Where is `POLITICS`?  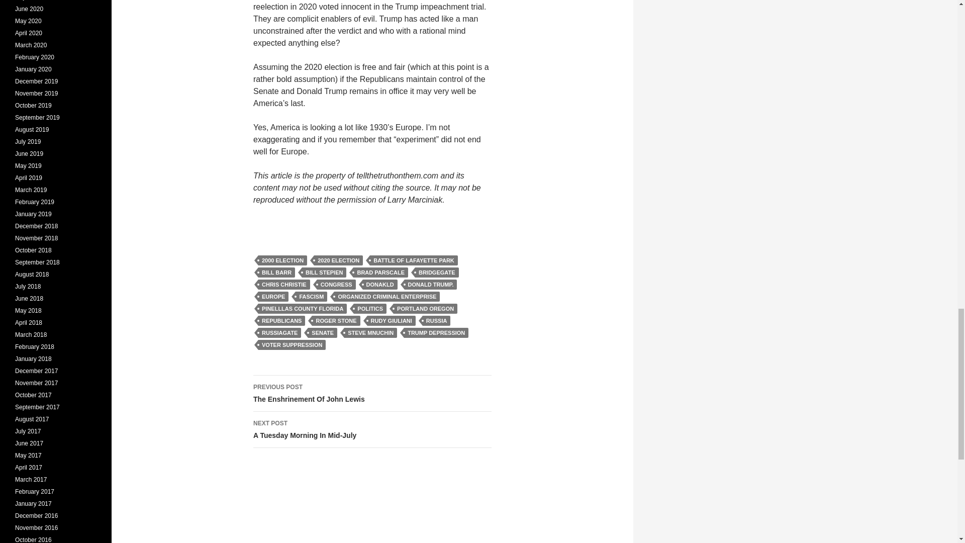 POLITICS is located at coordinates (370, 309).